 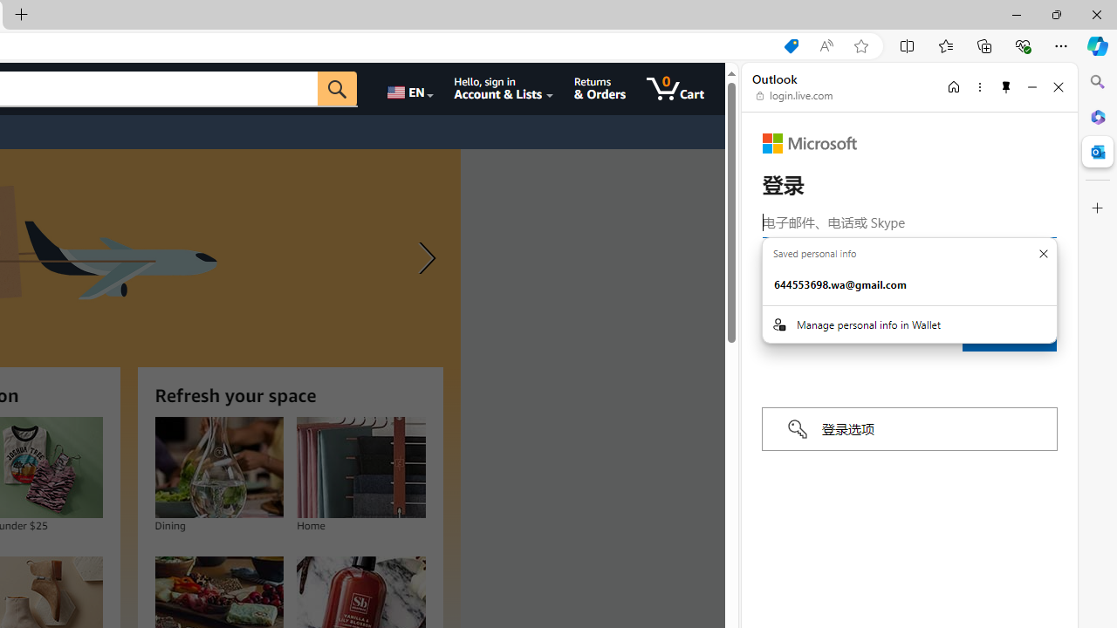 I want to click on login.live.com, so click(x=795, y=96).